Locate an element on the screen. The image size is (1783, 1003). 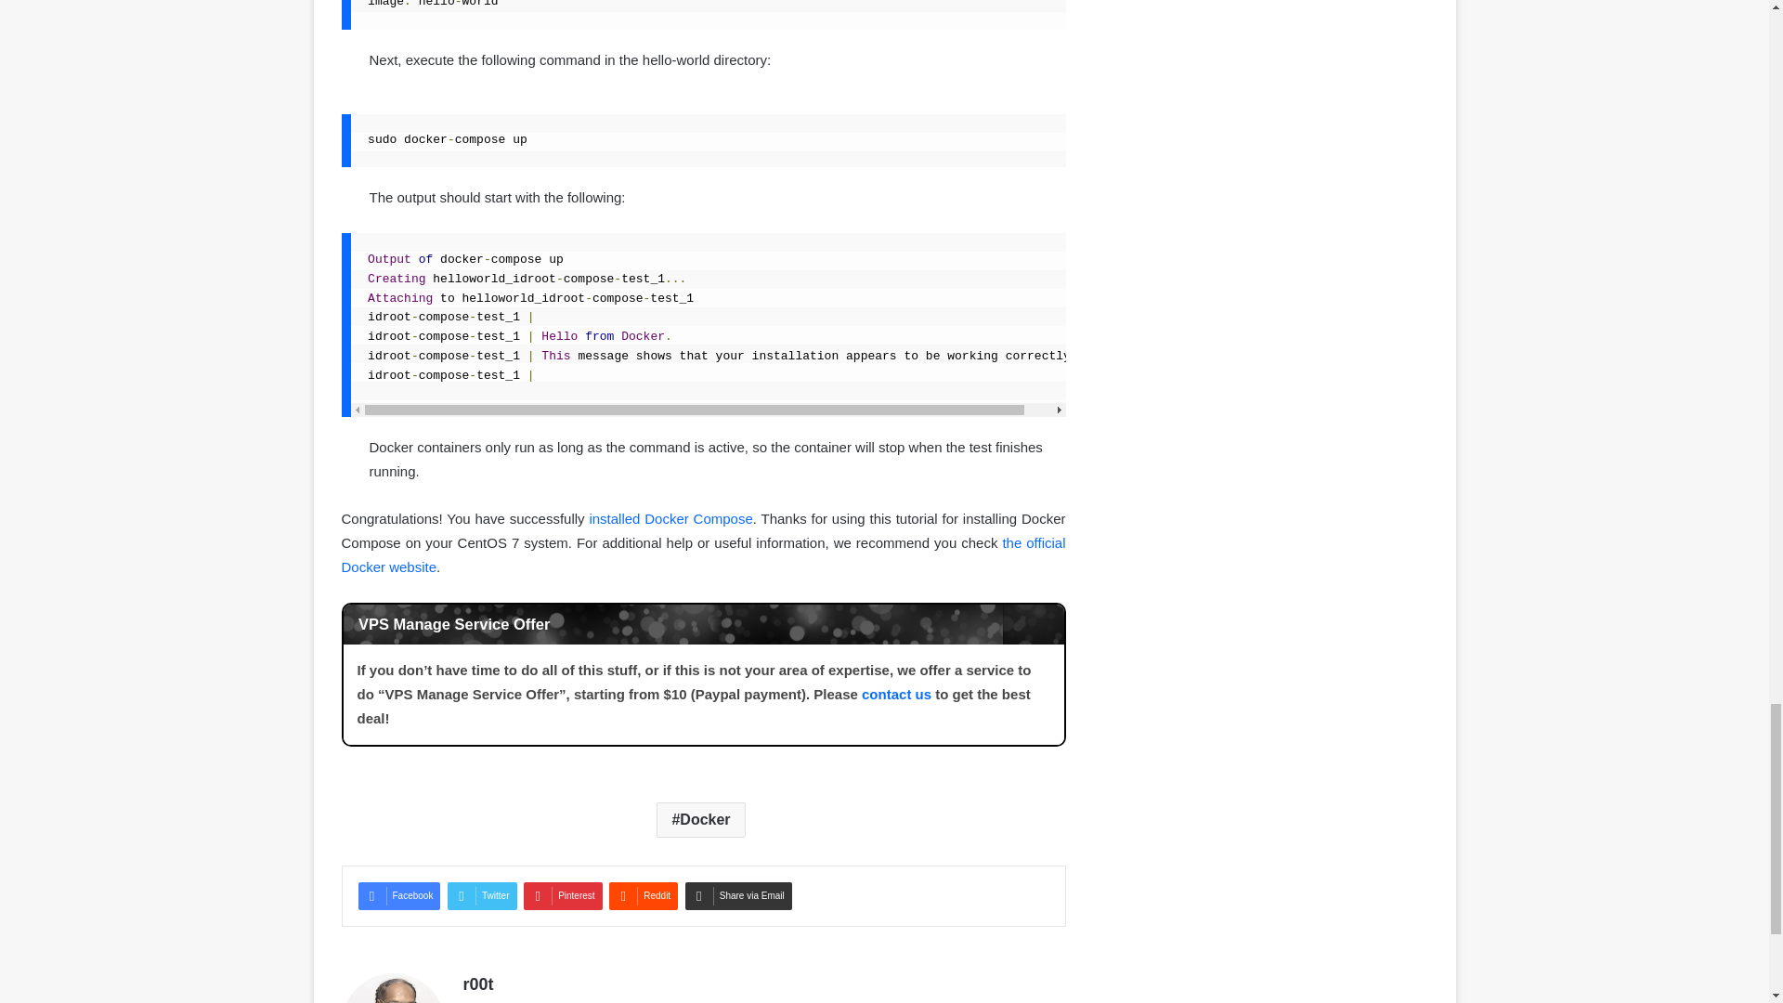
contact us is located at coordinates (895, 694).